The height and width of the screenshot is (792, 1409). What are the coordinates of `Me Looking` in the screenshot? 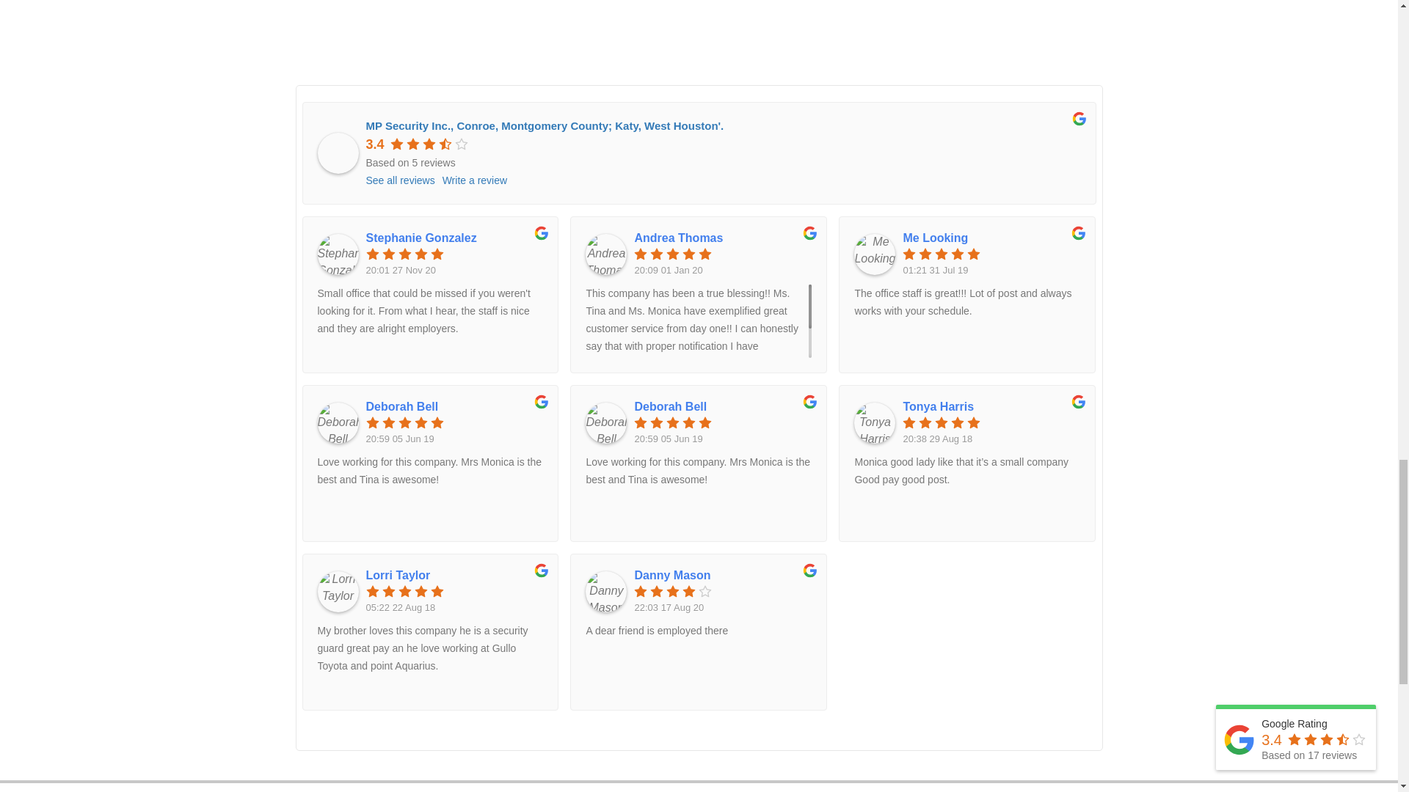 It's located at (991, 238).